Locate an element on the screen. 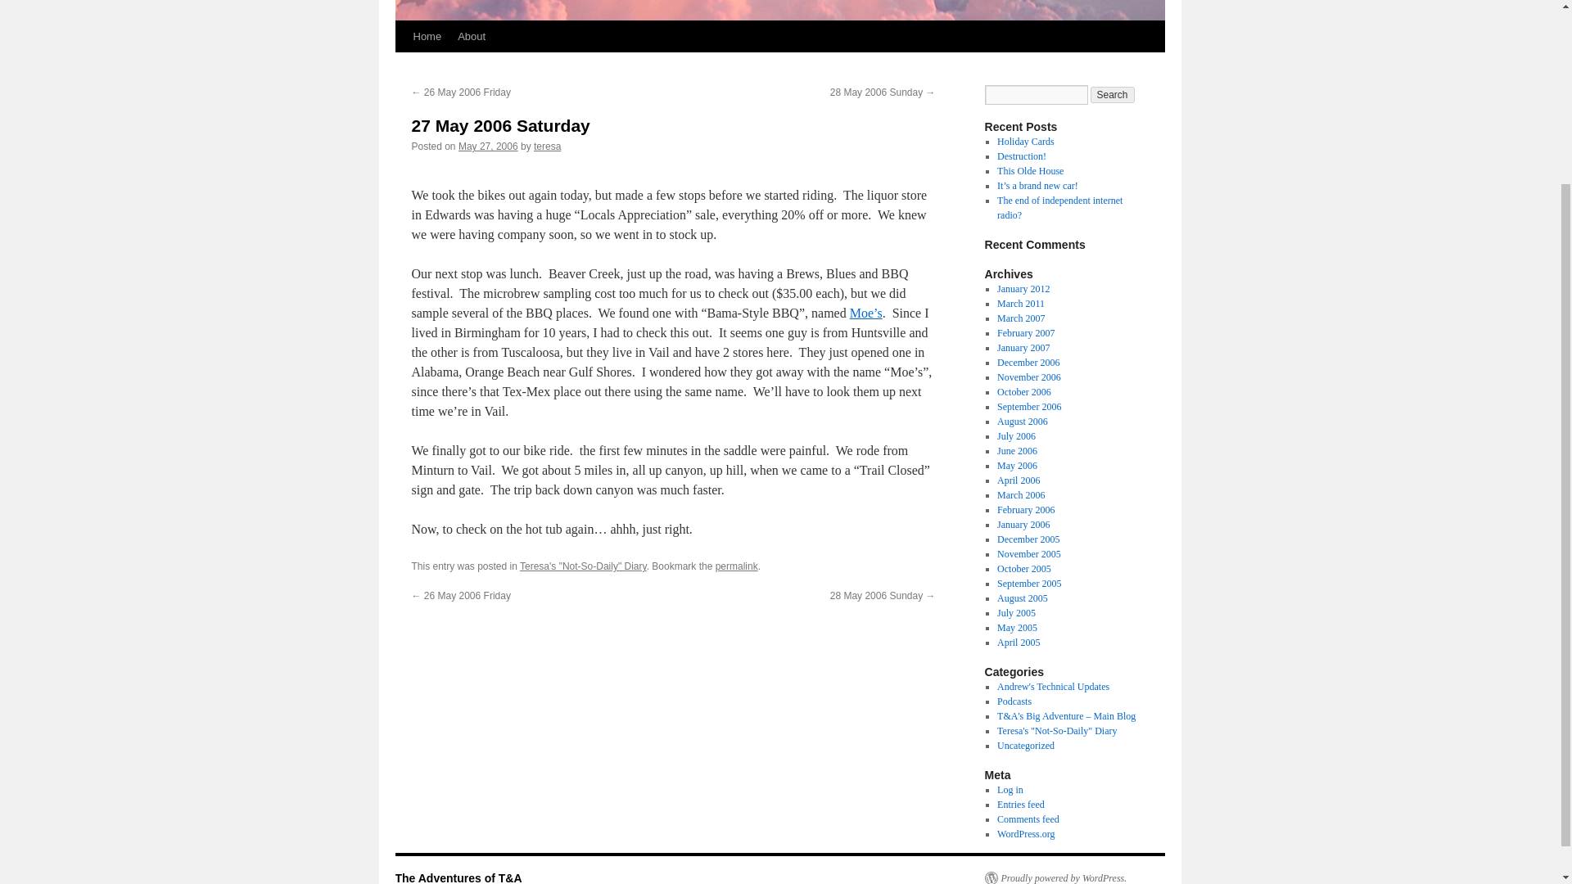 This screenshot has height=884, width=1572. June 2006 is located at coordinates (1017, 451).